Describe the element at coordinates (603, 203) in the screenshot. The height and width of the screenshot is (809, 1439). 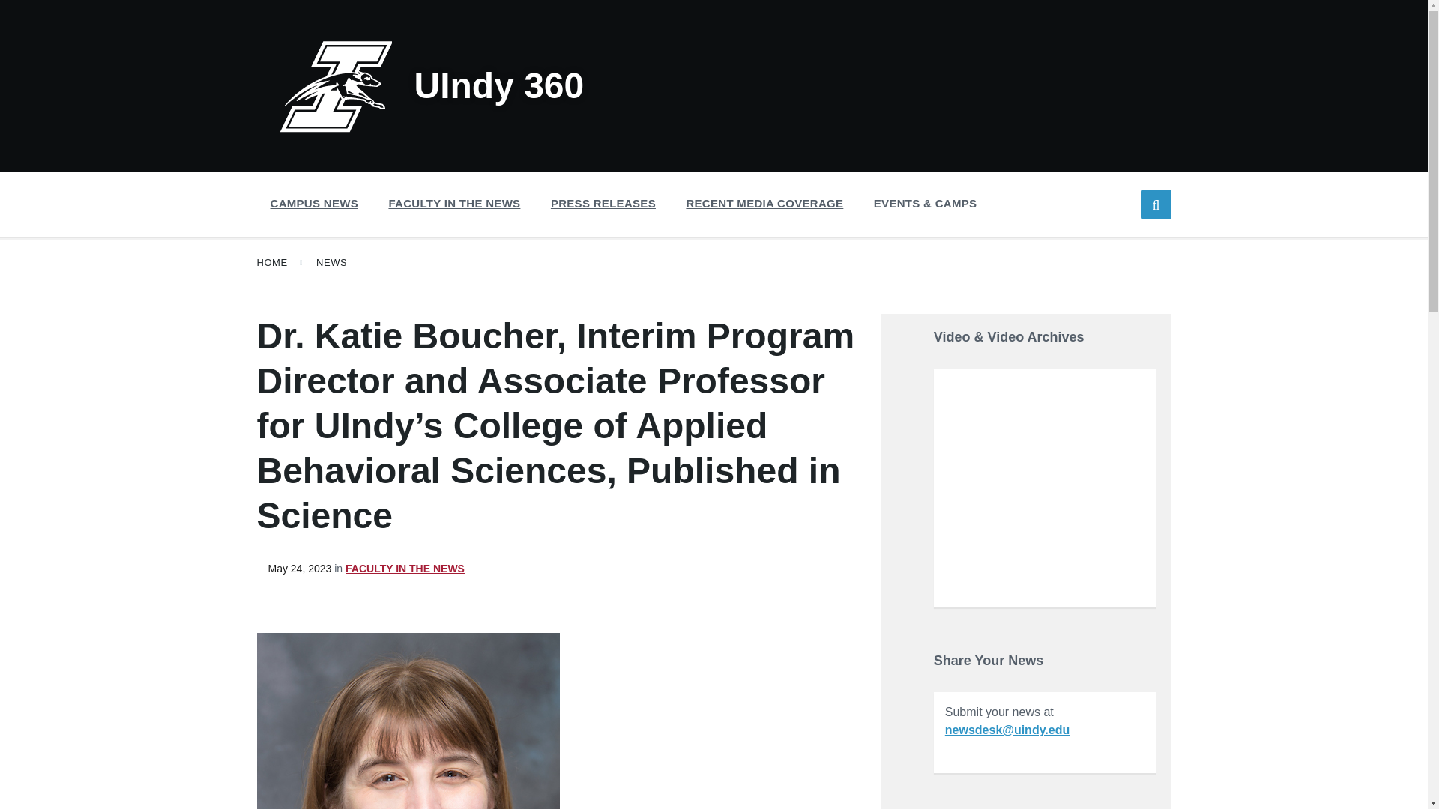
I see `PRESS RELEASES` at that location.